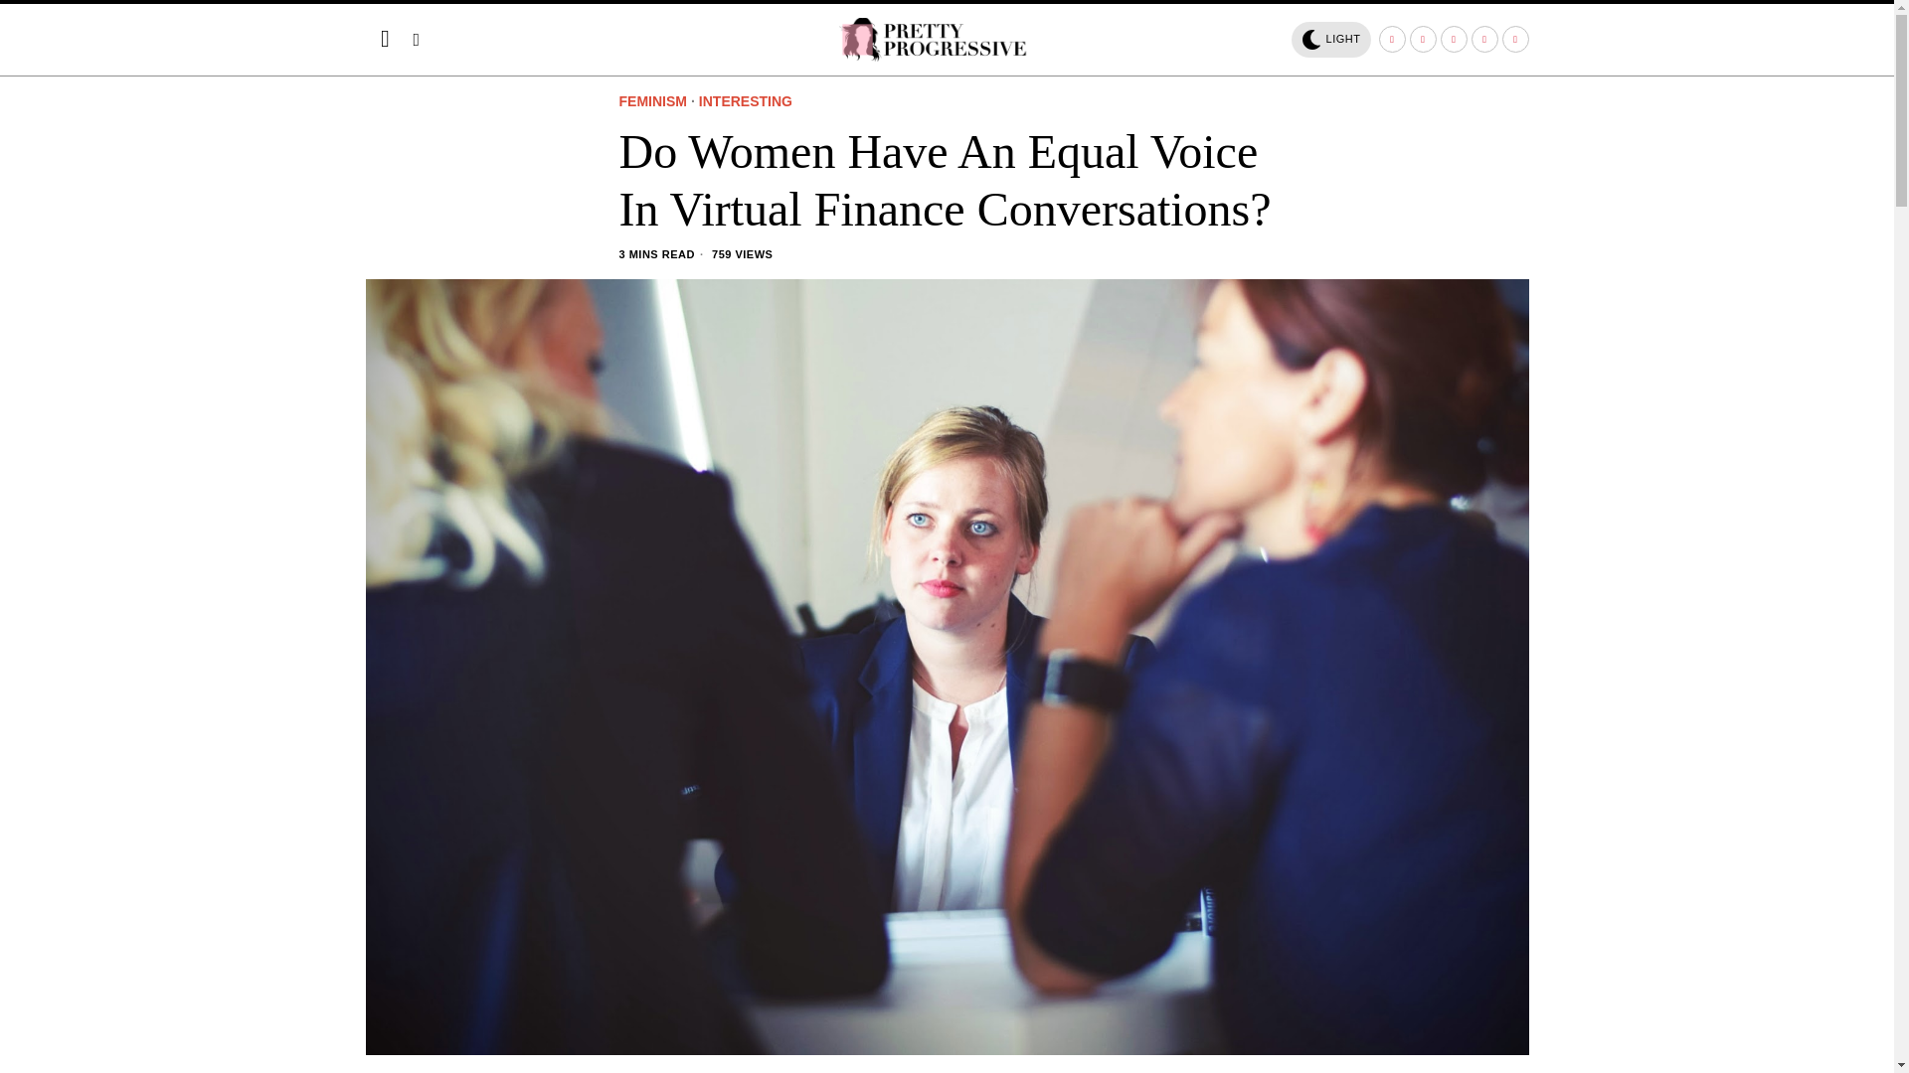 This screenshot has width=1909, height=1073. What do you see at coordinates (652, 102) in the screenshot?
I see `FEMINISM` at bounding box center [652, 102].